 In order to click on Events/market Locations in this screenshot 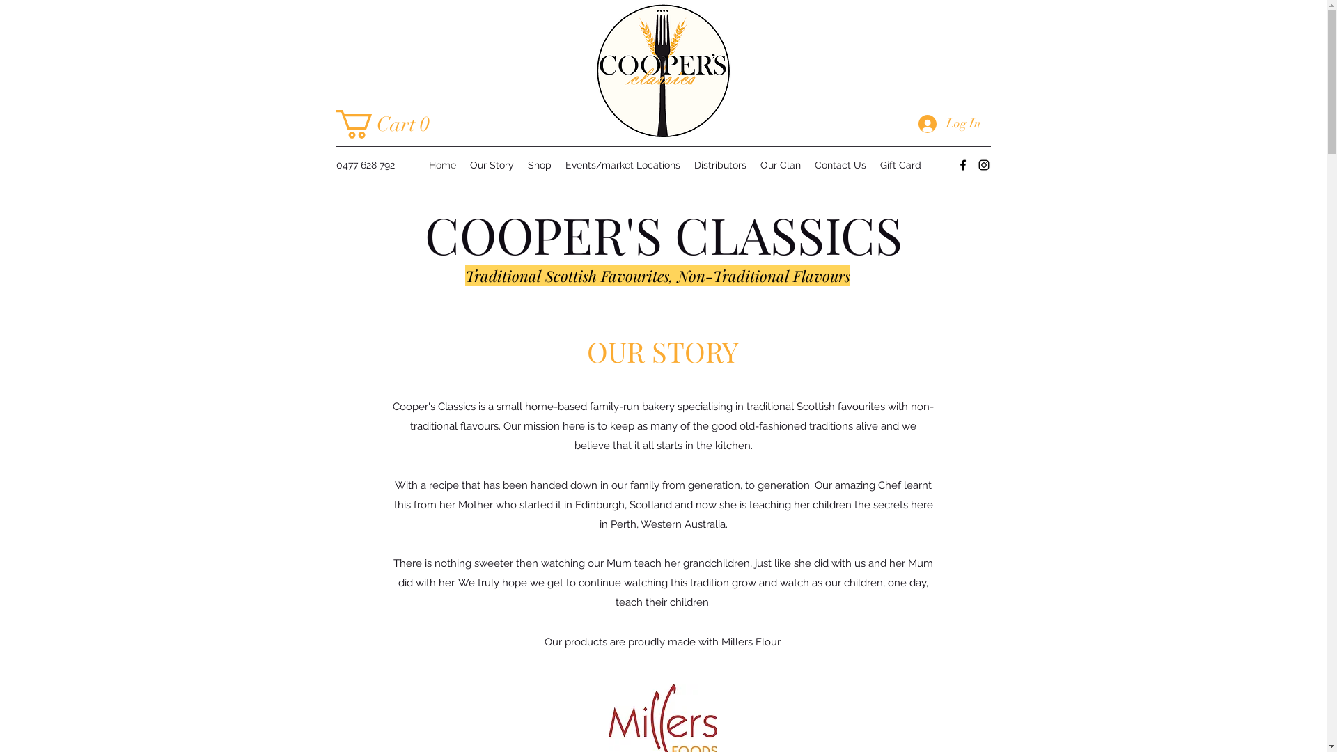, I will do `click(623, 165)`.